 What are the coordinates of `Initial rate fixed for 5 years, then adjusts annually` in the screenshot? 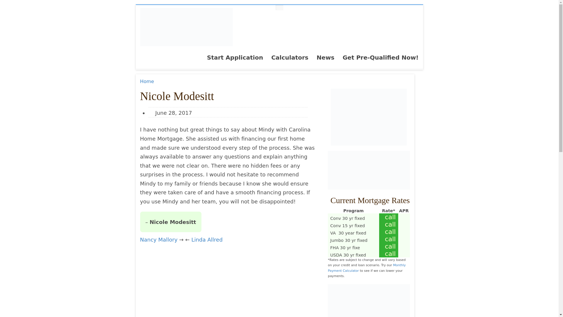 It's located at (348, 233).